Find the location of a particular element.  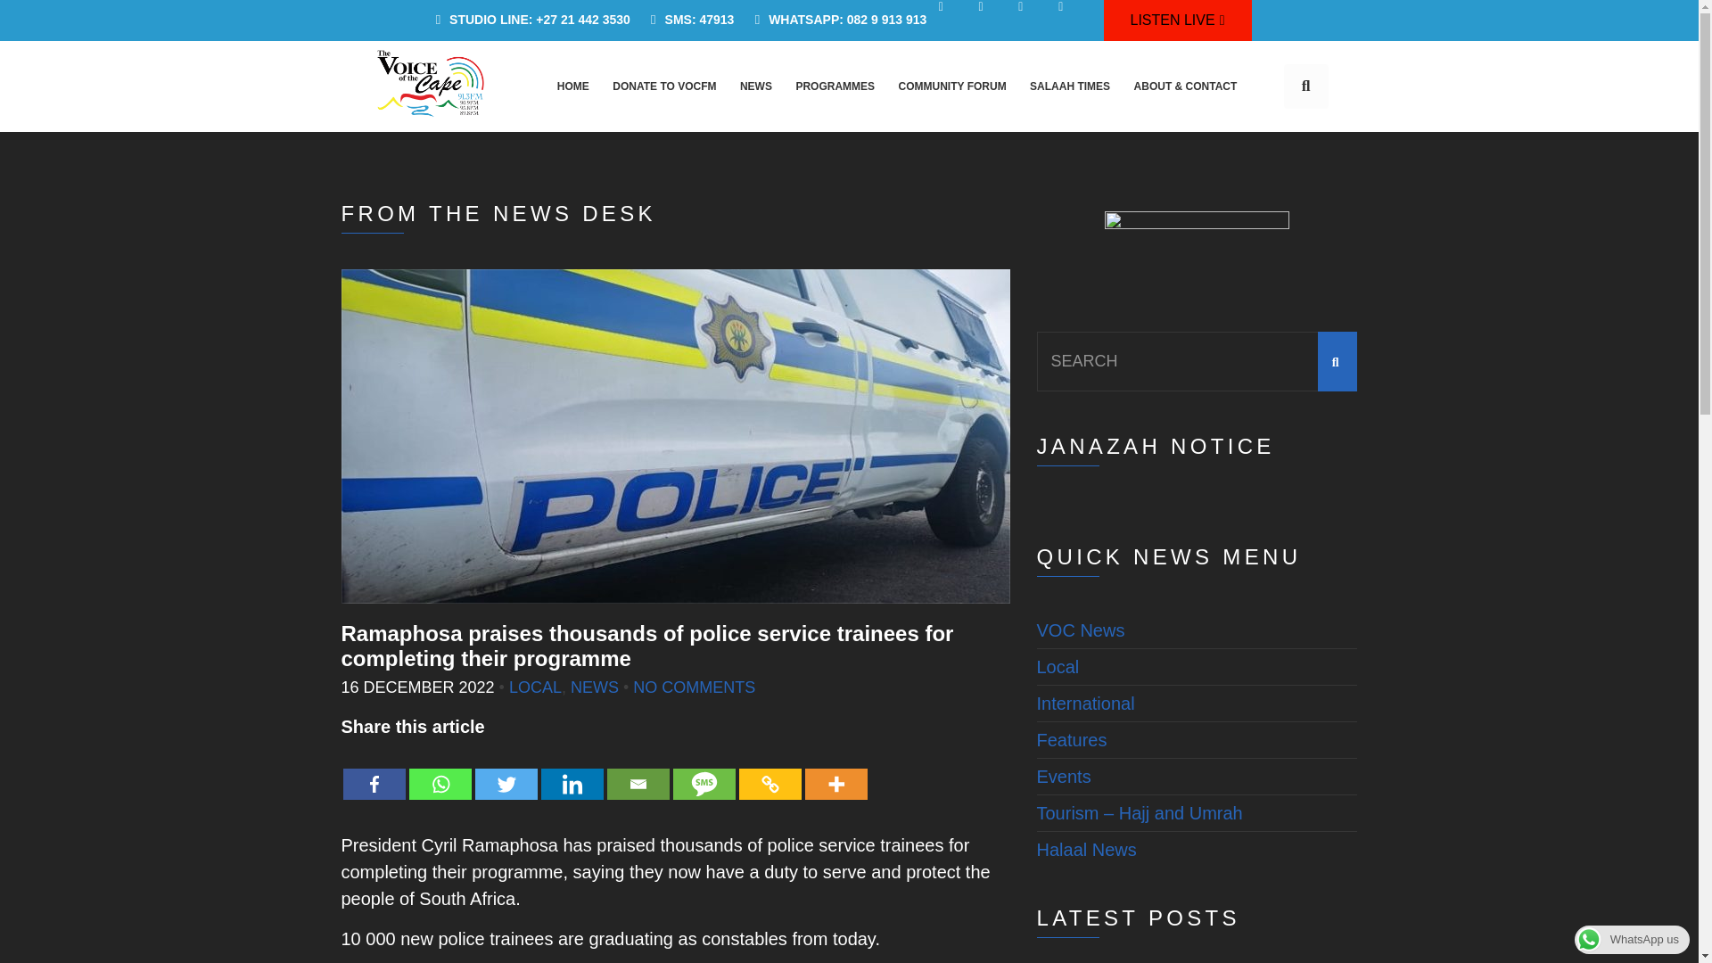

SALAAH TIMES is located at coordinates (1070, 86).